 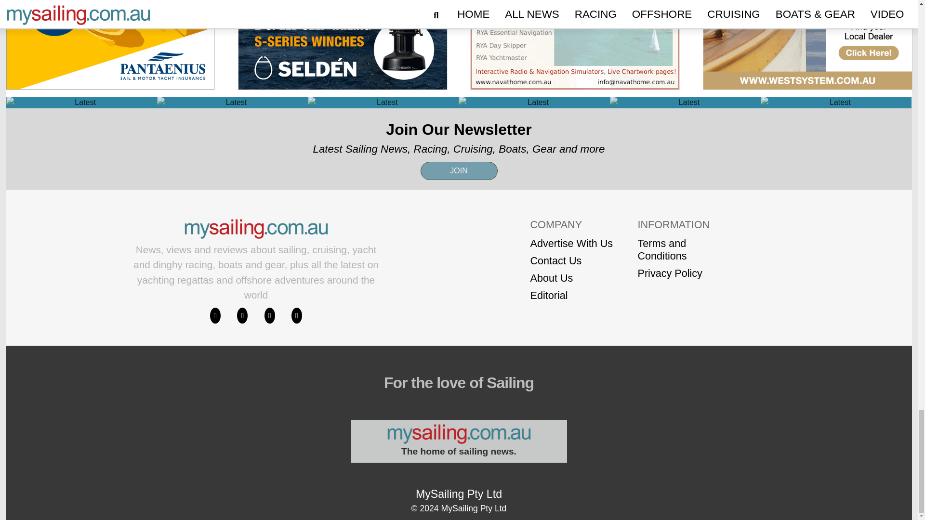 I want to click on About Us, so click(x=571, y=278).